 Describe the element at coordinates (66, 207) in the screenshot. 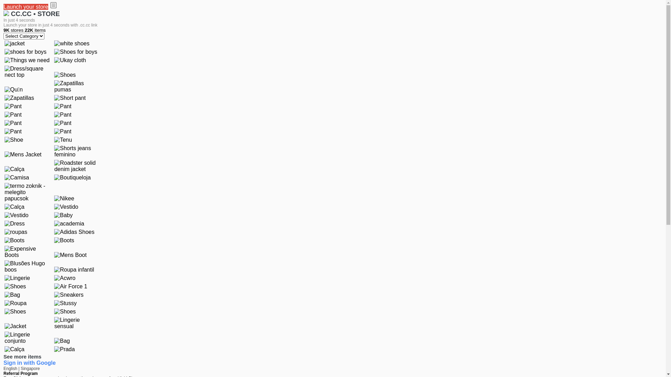

I see `Vestido` at that location.